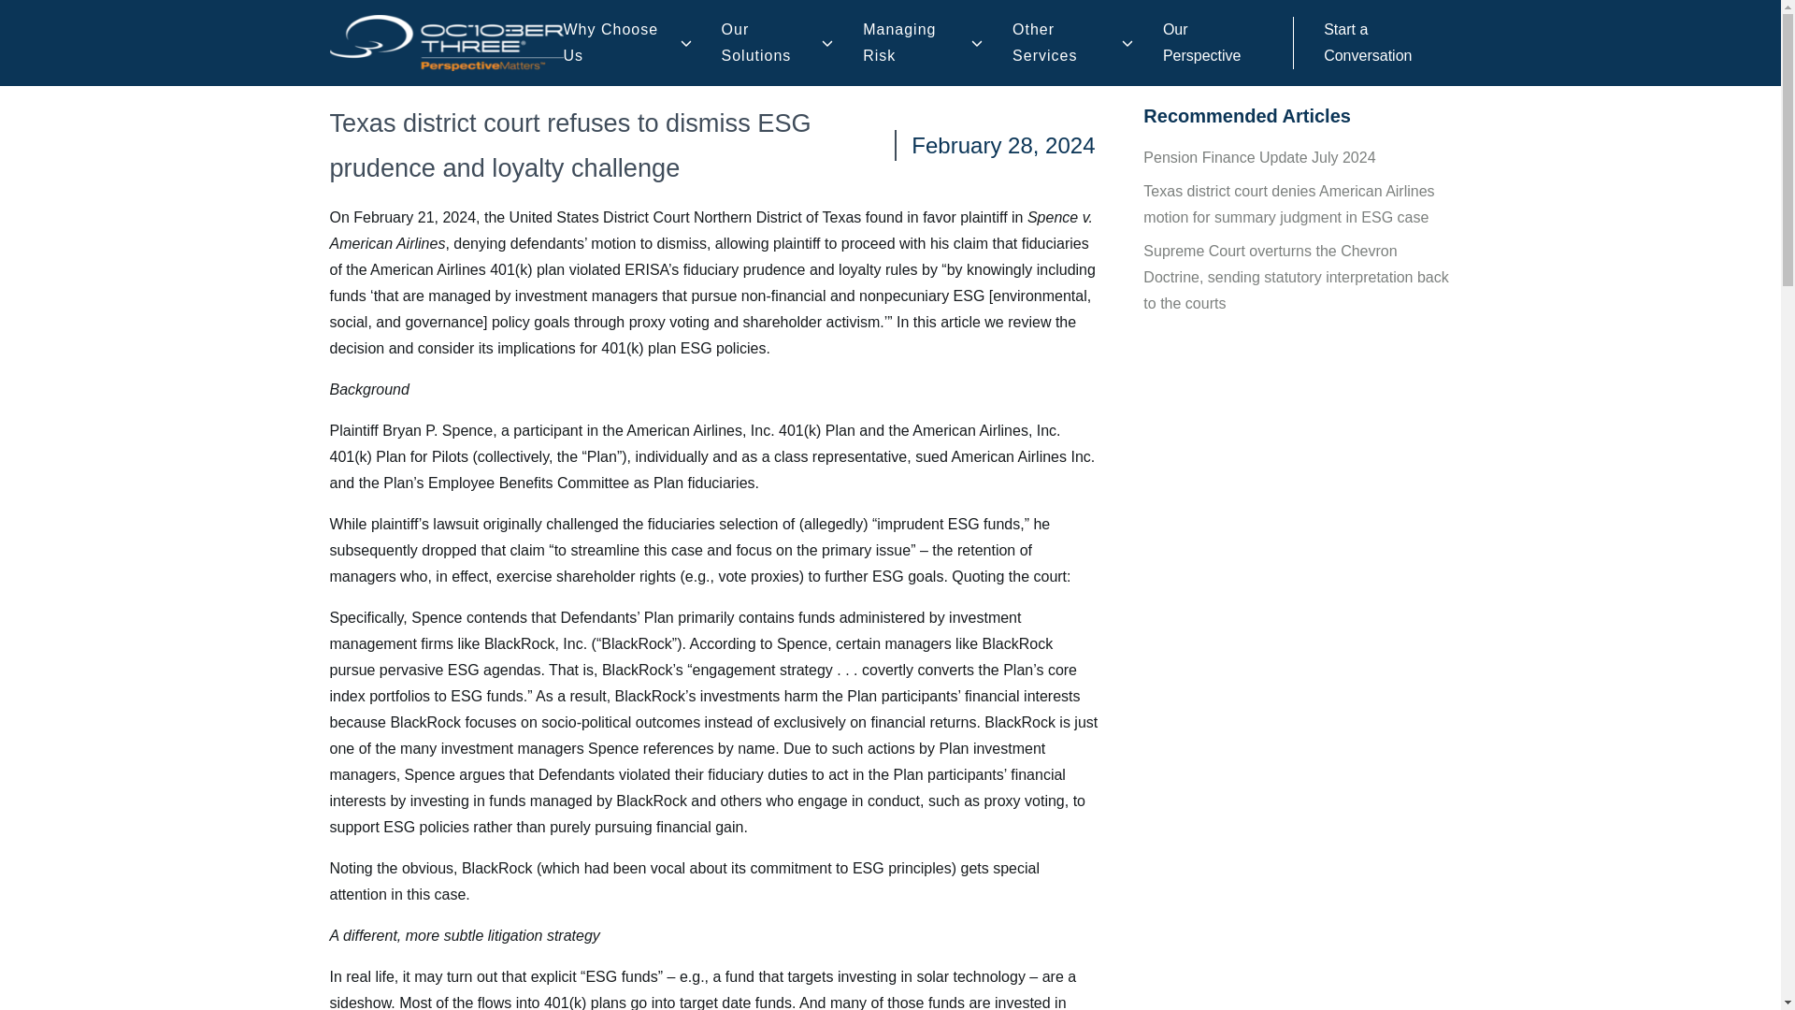 The image size is (1795, 1010). Describe the element at coordinates (1367, 42) in the screenshot. I see `Start a Conversation` at that location.